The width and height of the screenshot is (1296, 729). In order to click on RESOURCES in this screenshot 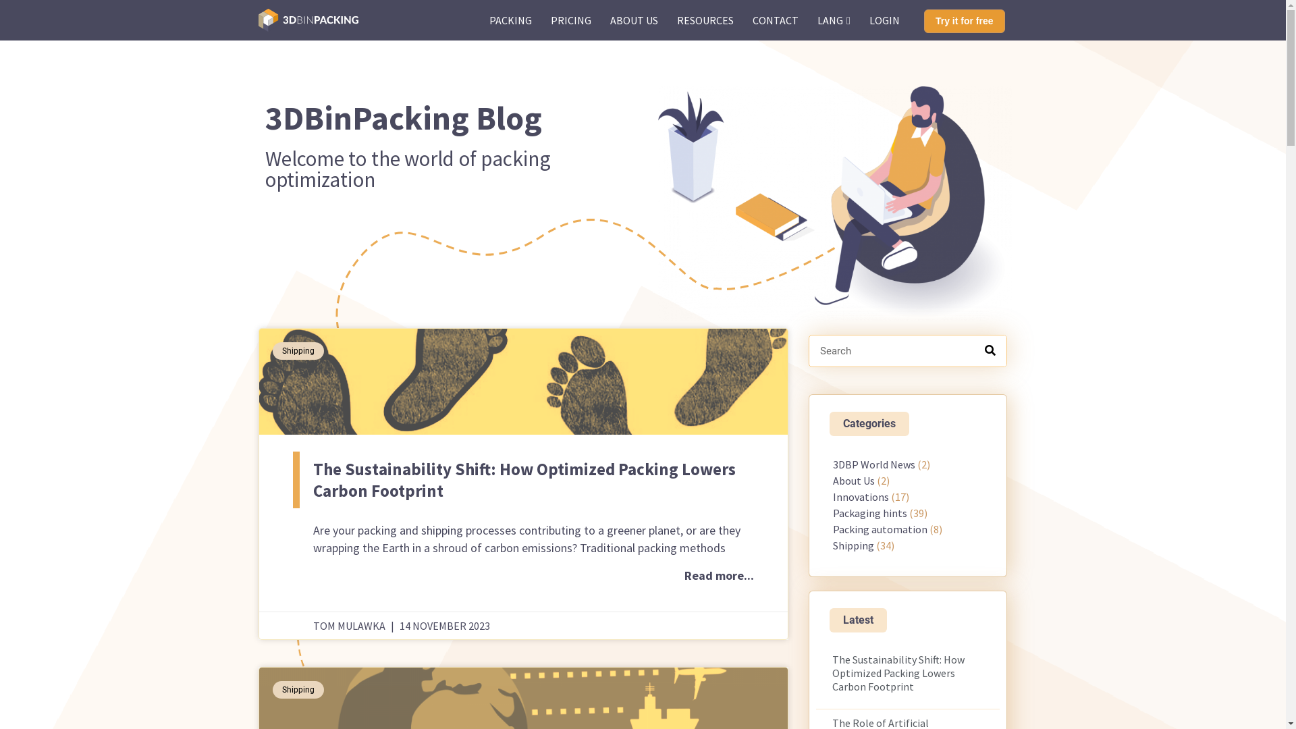, I will do `click(705, 20)`.